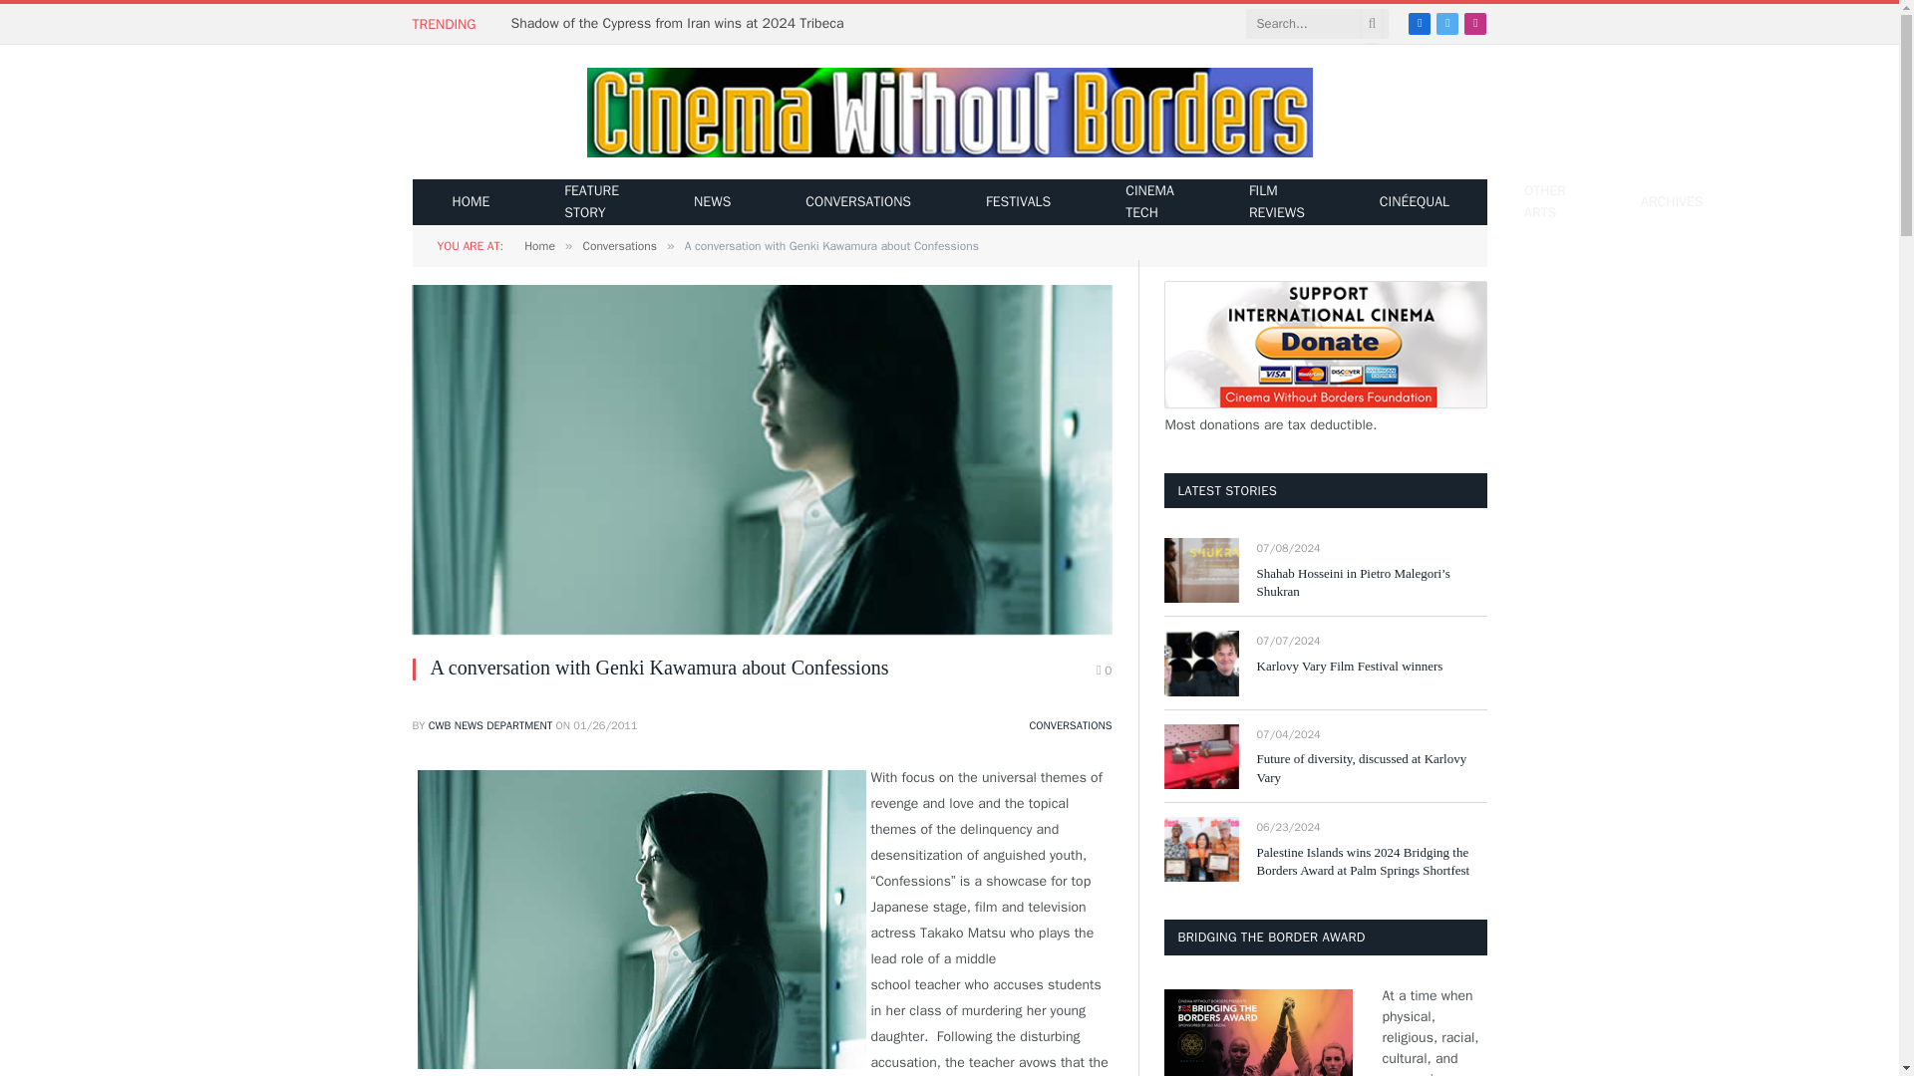  Describe the element at coordinates (471, 201) in the screenshot. I see `HOME` at that location.